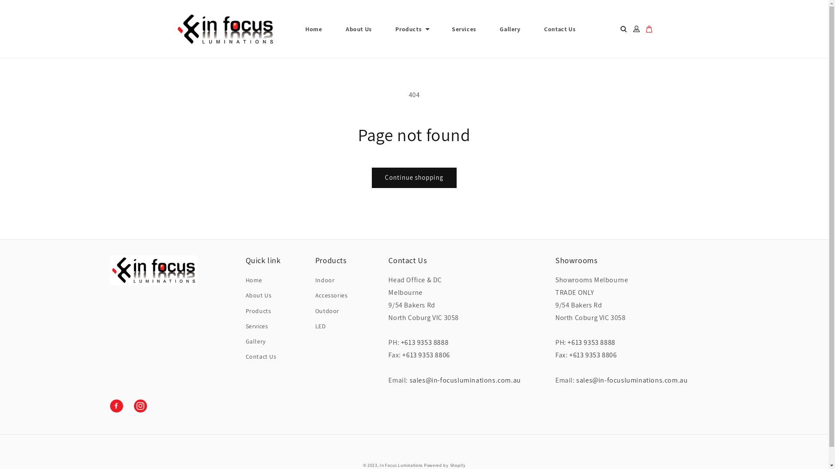  What do you see at coordinates (414, 178) in the screenshot?
I see `Continue shopping` at bounding box center [414, 178].